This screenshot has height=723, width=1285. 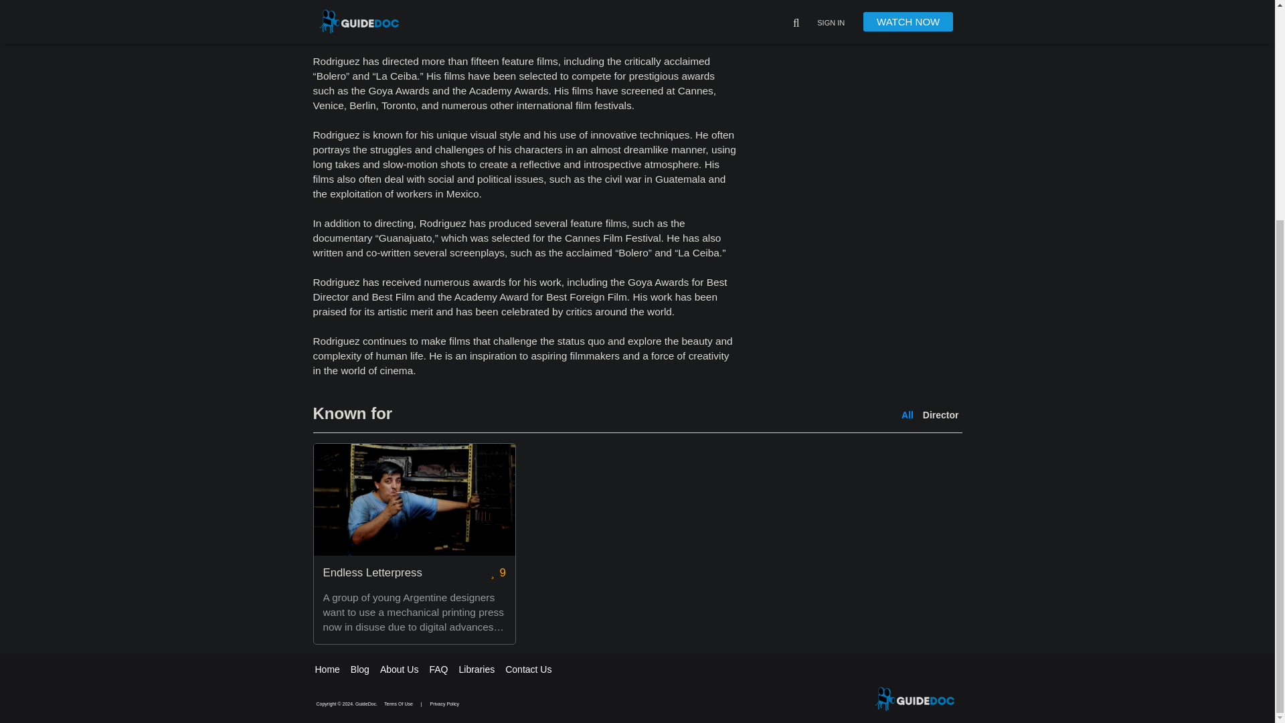 What do you see at coordinates (940, 415) in the screenshot?
I see `Director` at bounding box center [940, 415].